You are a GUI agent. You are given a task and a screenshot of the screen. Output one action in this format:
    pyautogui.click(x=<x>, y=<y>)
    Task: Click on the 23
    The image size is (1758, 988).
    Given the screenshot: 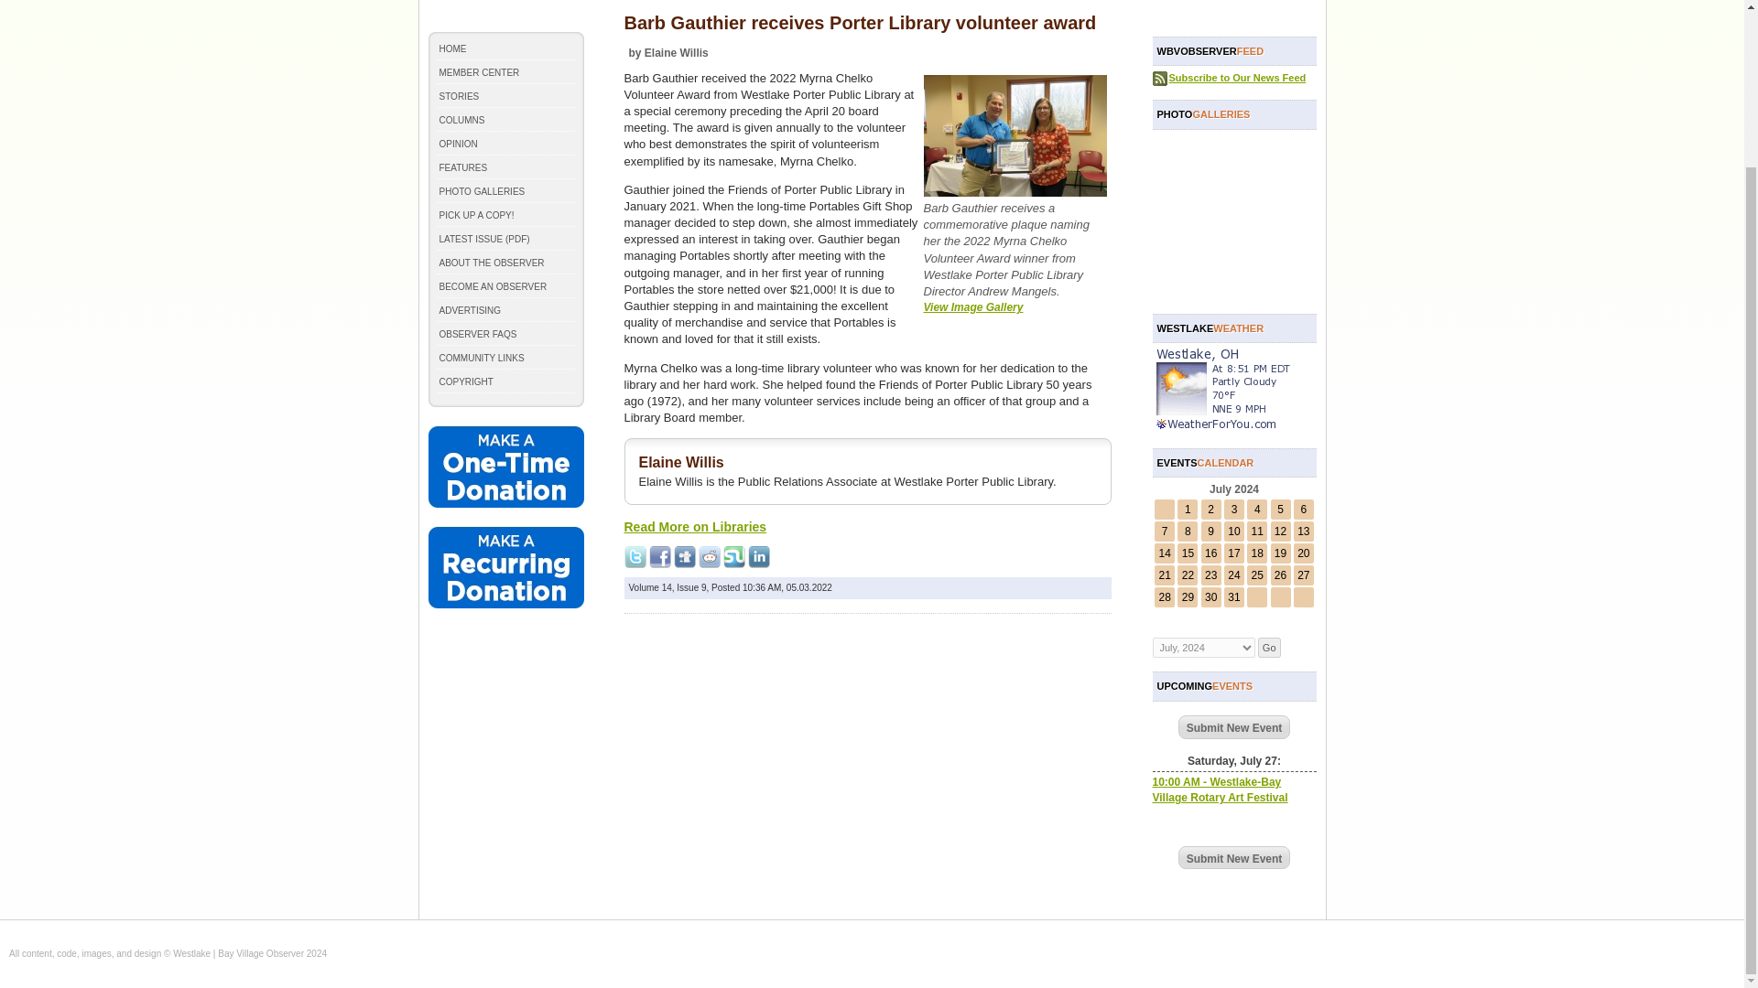 What is the action you would take?
    pyautogui.click(x=1210, y=575)
    